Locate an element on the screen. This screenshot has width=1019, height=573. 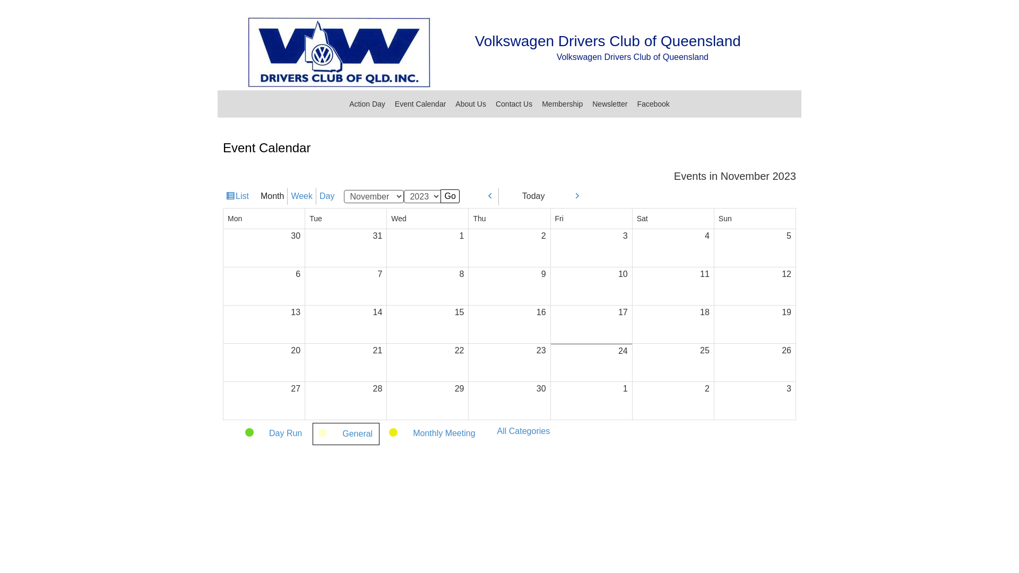
Event Calendar is located at coordinates (420, 104).